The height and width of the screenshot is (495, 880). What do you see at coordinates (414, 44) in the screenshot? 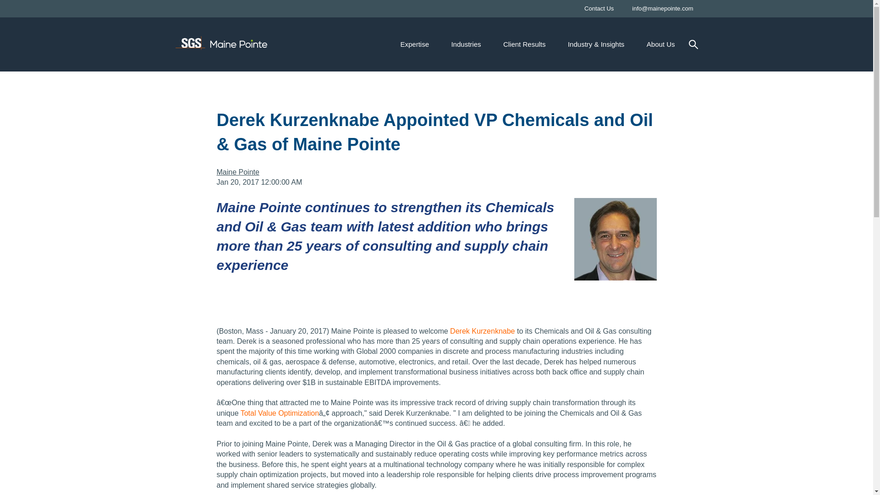
I see `Expertise` at bounding box center [414, 44].